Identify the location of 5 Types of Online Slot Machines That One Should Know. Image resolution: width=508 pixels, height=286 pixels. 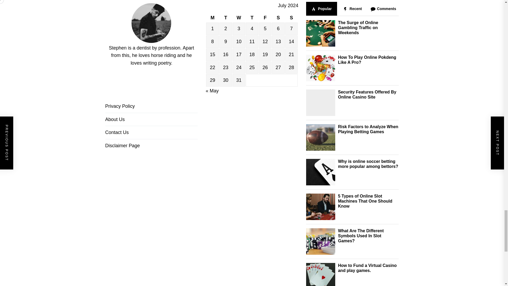
(365, 201).